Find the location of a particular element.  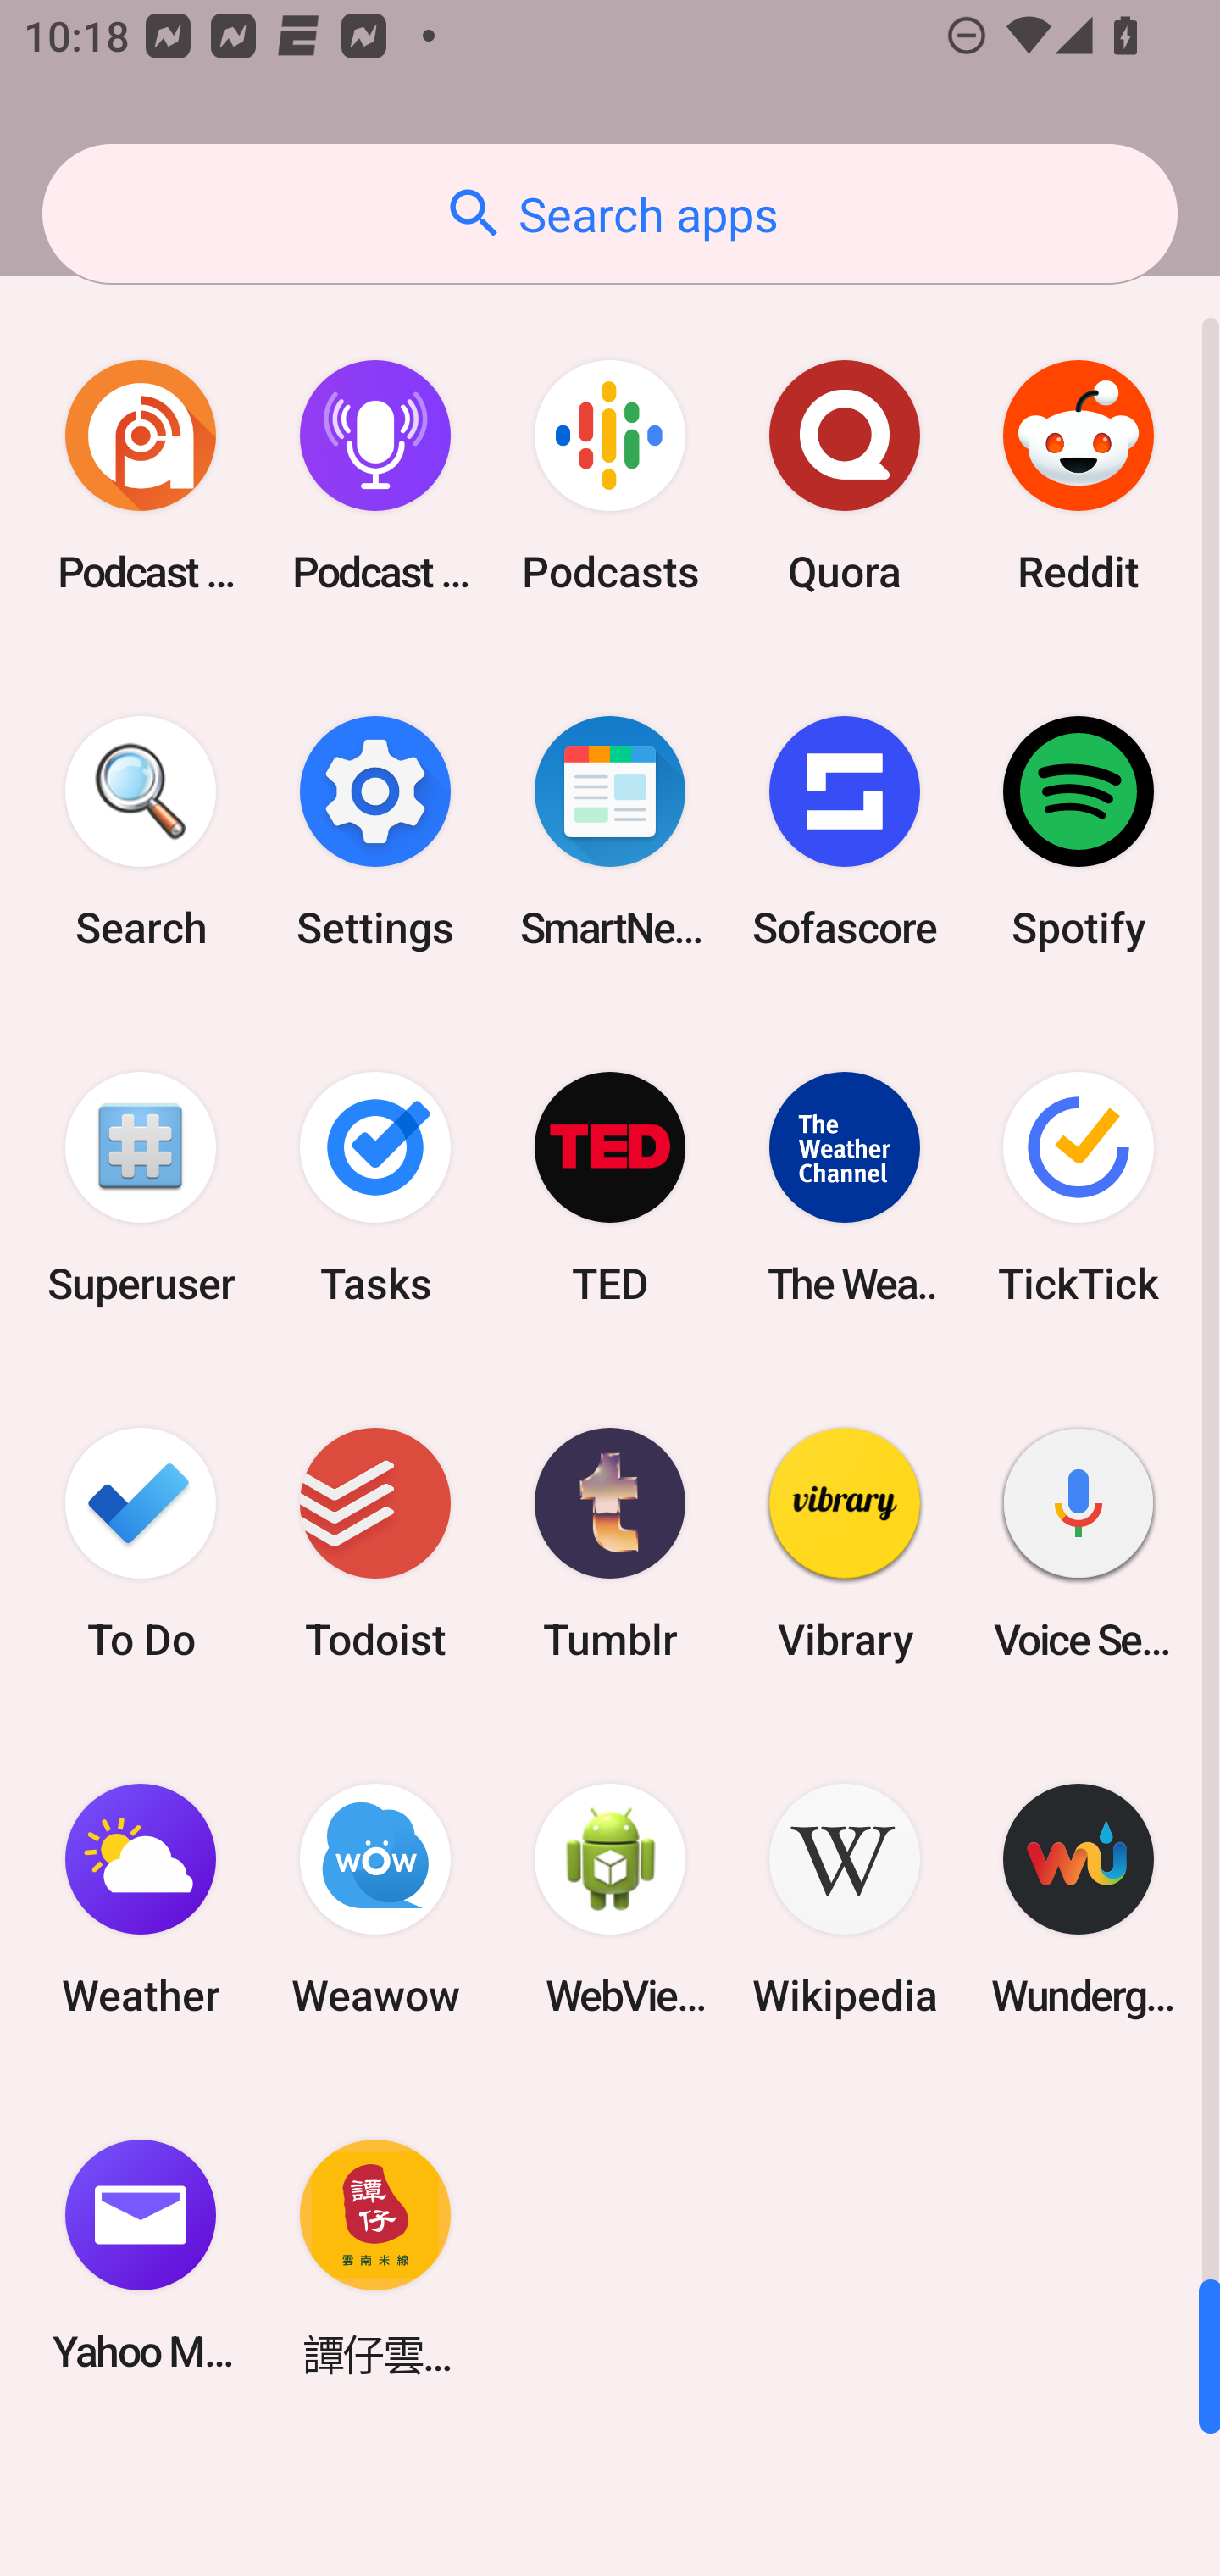

Weather is located at coordinates (141, 1900).